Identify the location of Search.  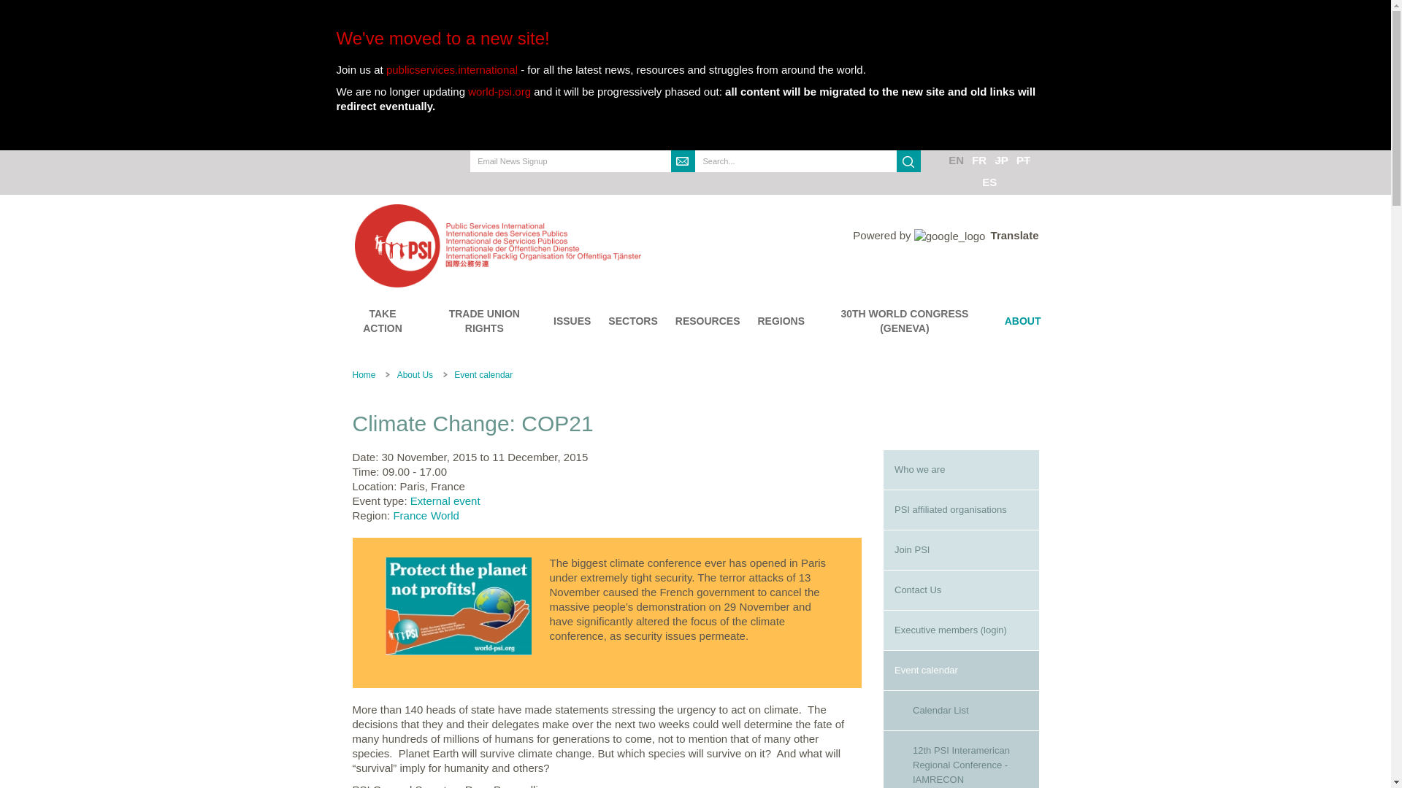
(908, 161).